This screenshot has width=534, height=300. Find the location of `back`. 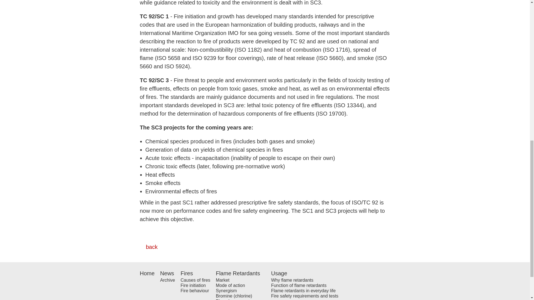

back is located at coordinates (149, 247).